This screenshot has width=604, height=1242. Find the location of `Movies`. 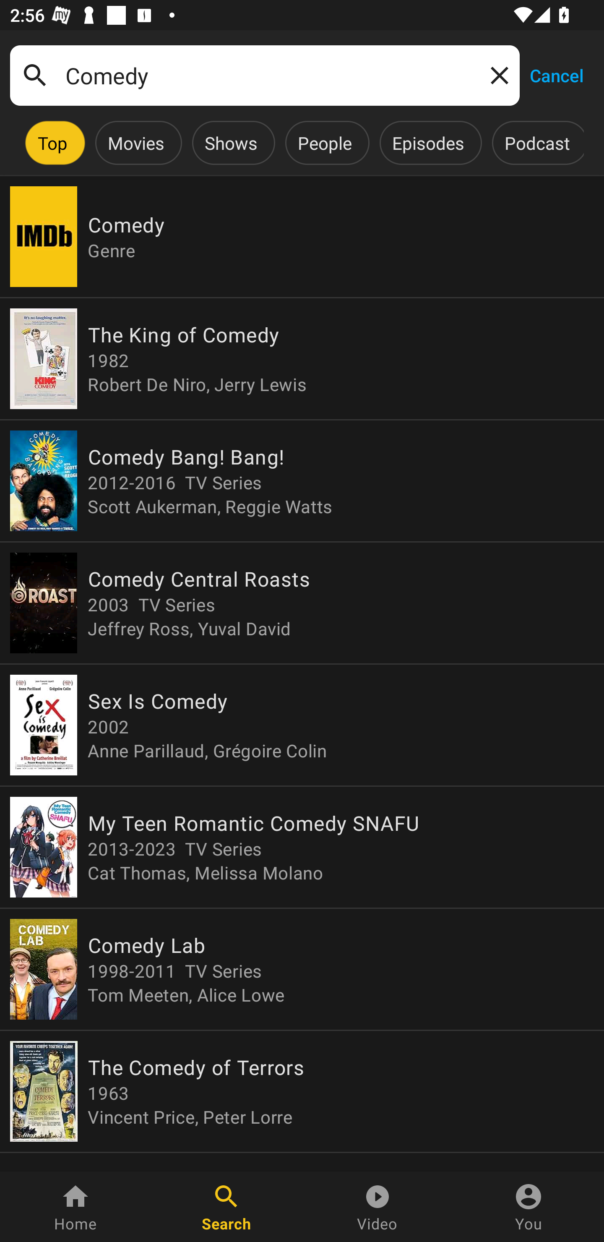

Movies is located at coordinates (136, 143).